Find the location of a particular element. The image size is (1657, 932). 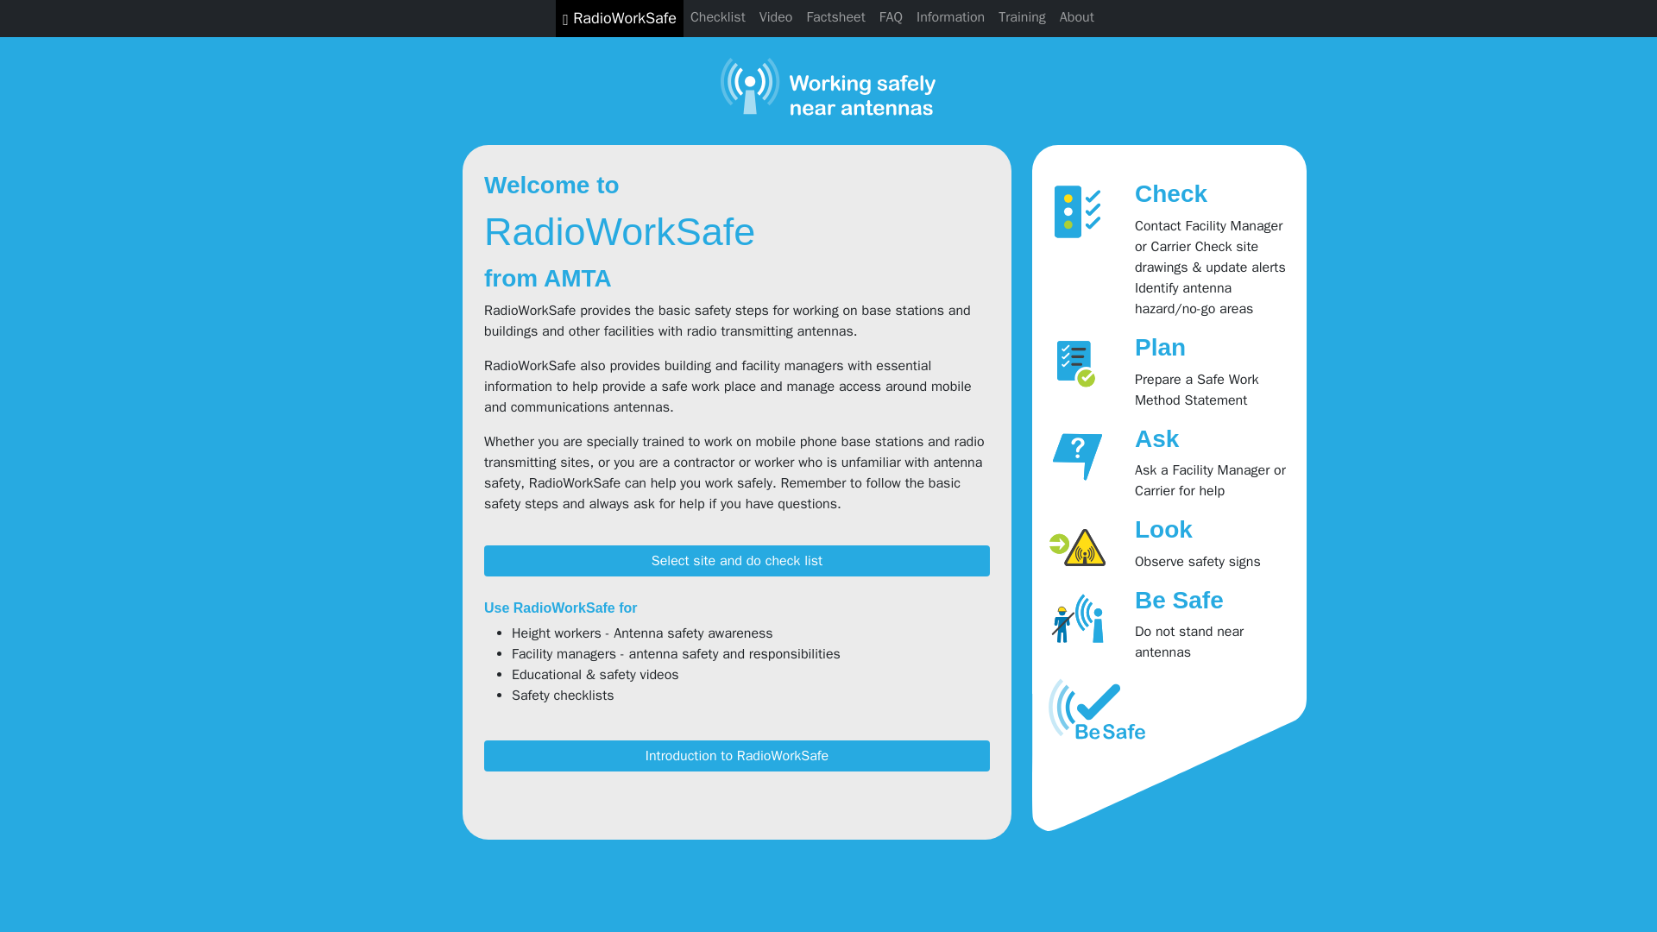

FAQ is located at coordinates (891, 17).